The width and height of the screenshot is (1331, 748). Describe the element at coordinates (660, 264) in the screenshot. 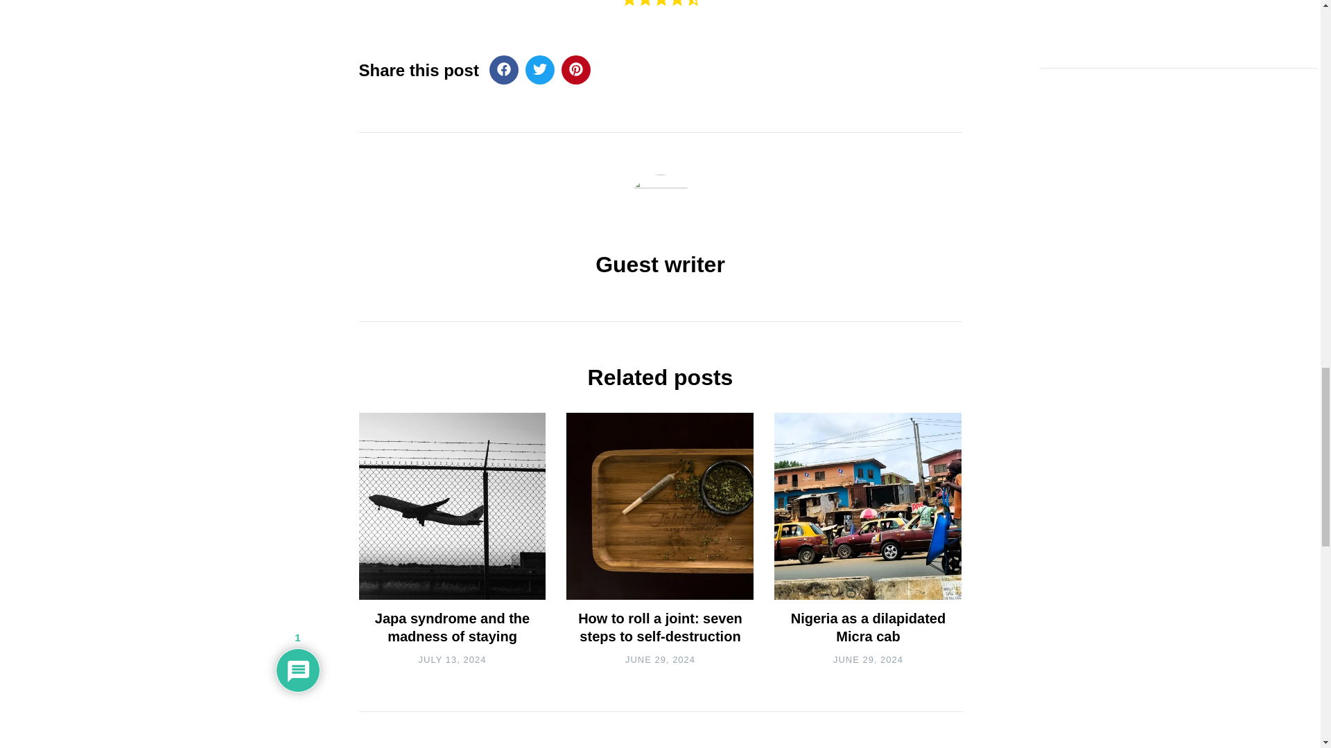

I see `Guest writer` at that location.